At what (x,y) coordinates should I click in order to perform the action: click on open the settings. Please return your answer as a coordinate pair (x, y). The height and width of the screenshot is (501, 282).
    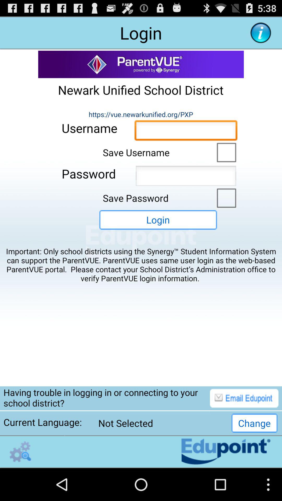
    Looking at the image, I should click on (20, 451).